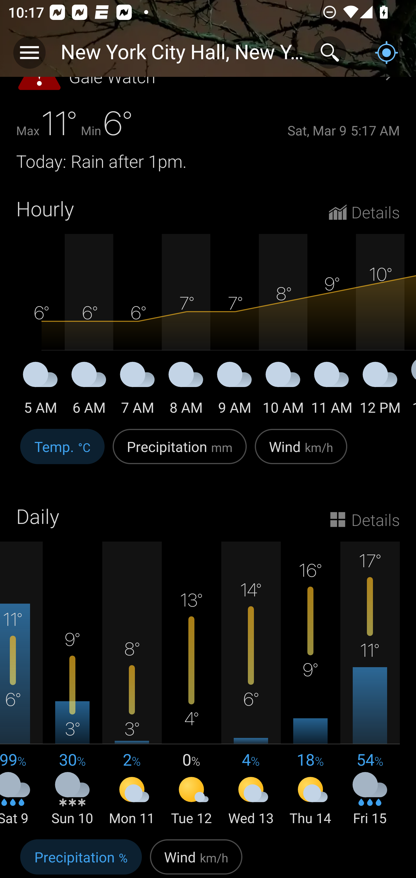 The height and width of the screenshot is (878, 416). Describe the element at coordinates (138, 390) in the screenshot. I see `7 AM` at that location.